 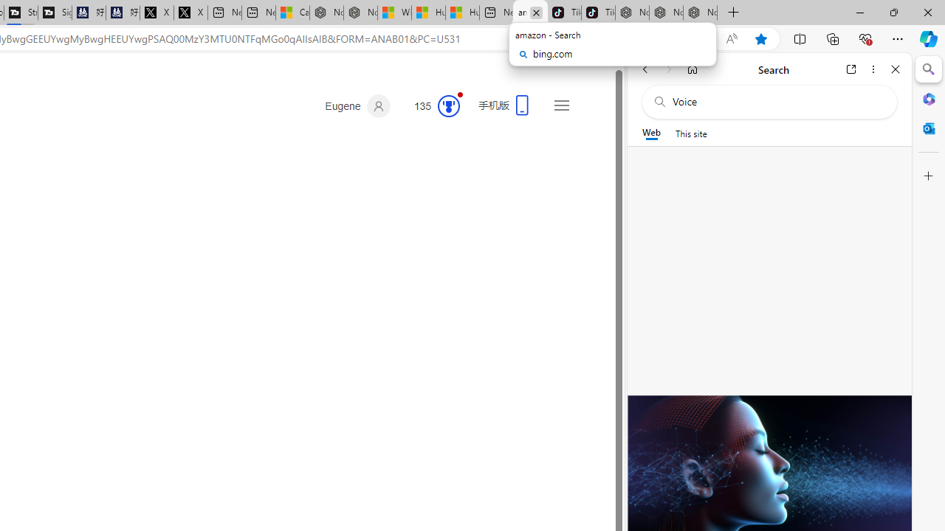 I want to click on Class: medal-svg-animation, so click(x=449, y=106).